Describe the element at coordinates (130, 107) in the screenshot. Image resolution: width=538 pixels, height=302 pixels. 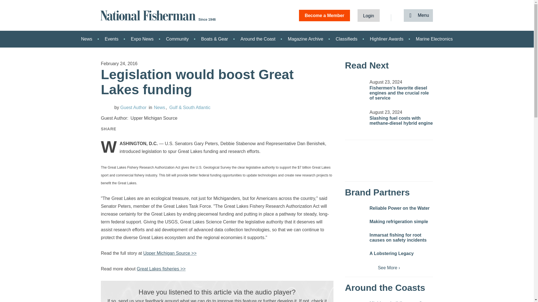
I see `Guest Author` at that location.